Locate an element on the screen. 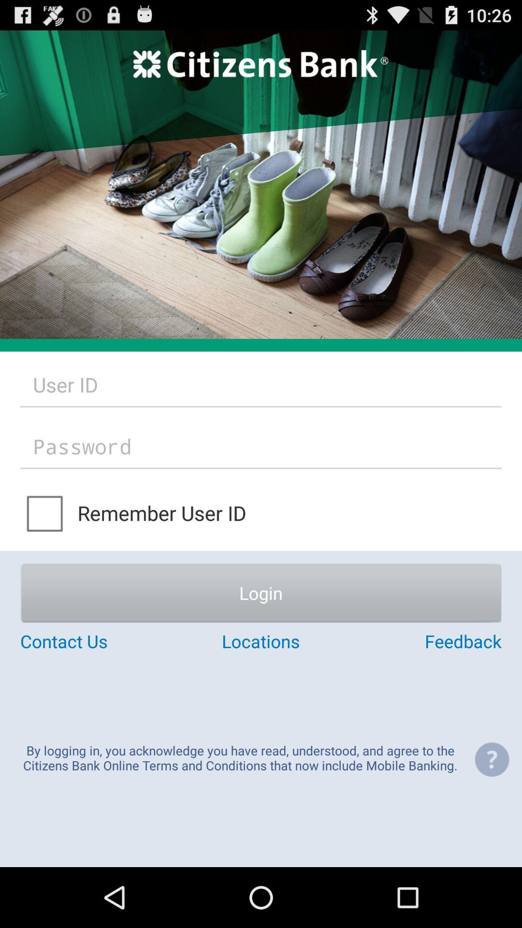  flip to contact us app is located at coordinates (101, 641).